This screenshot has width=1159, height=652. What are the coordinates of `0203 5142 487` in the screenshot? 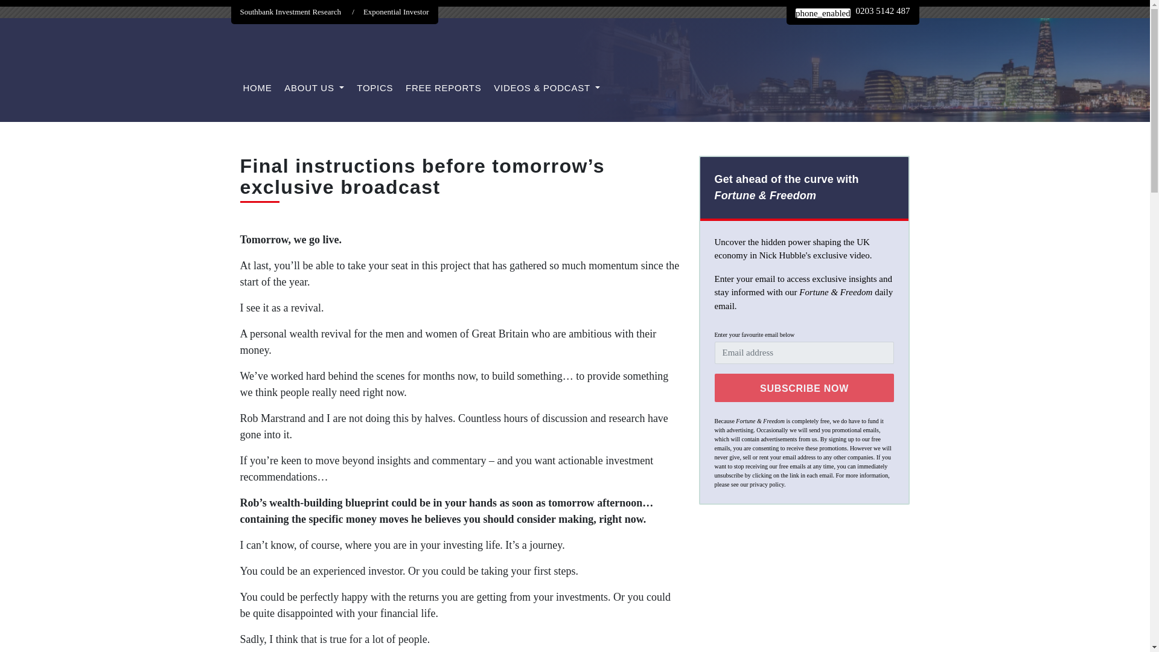 It's located at (852, 12).